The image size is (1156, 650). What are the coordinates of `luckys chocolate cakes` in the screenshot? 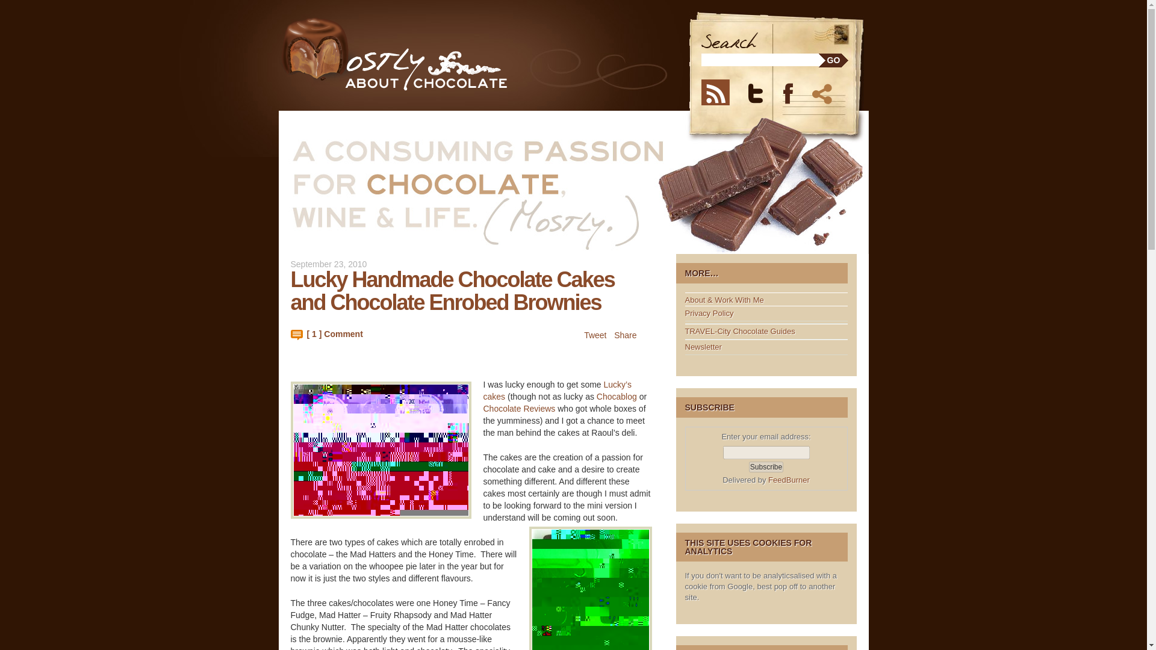 It's located at (590, 588).